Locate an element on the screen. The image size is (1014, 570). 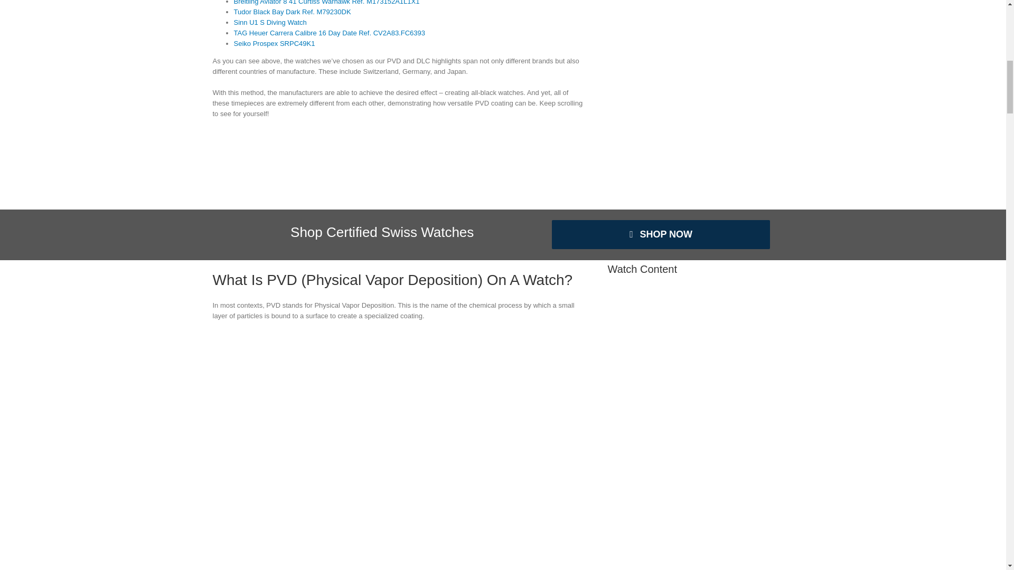
Breitling Aviator 8 41 Curtiss Warhawk Ref. M173152A1L1X1 is located at coordinates (326, 2).